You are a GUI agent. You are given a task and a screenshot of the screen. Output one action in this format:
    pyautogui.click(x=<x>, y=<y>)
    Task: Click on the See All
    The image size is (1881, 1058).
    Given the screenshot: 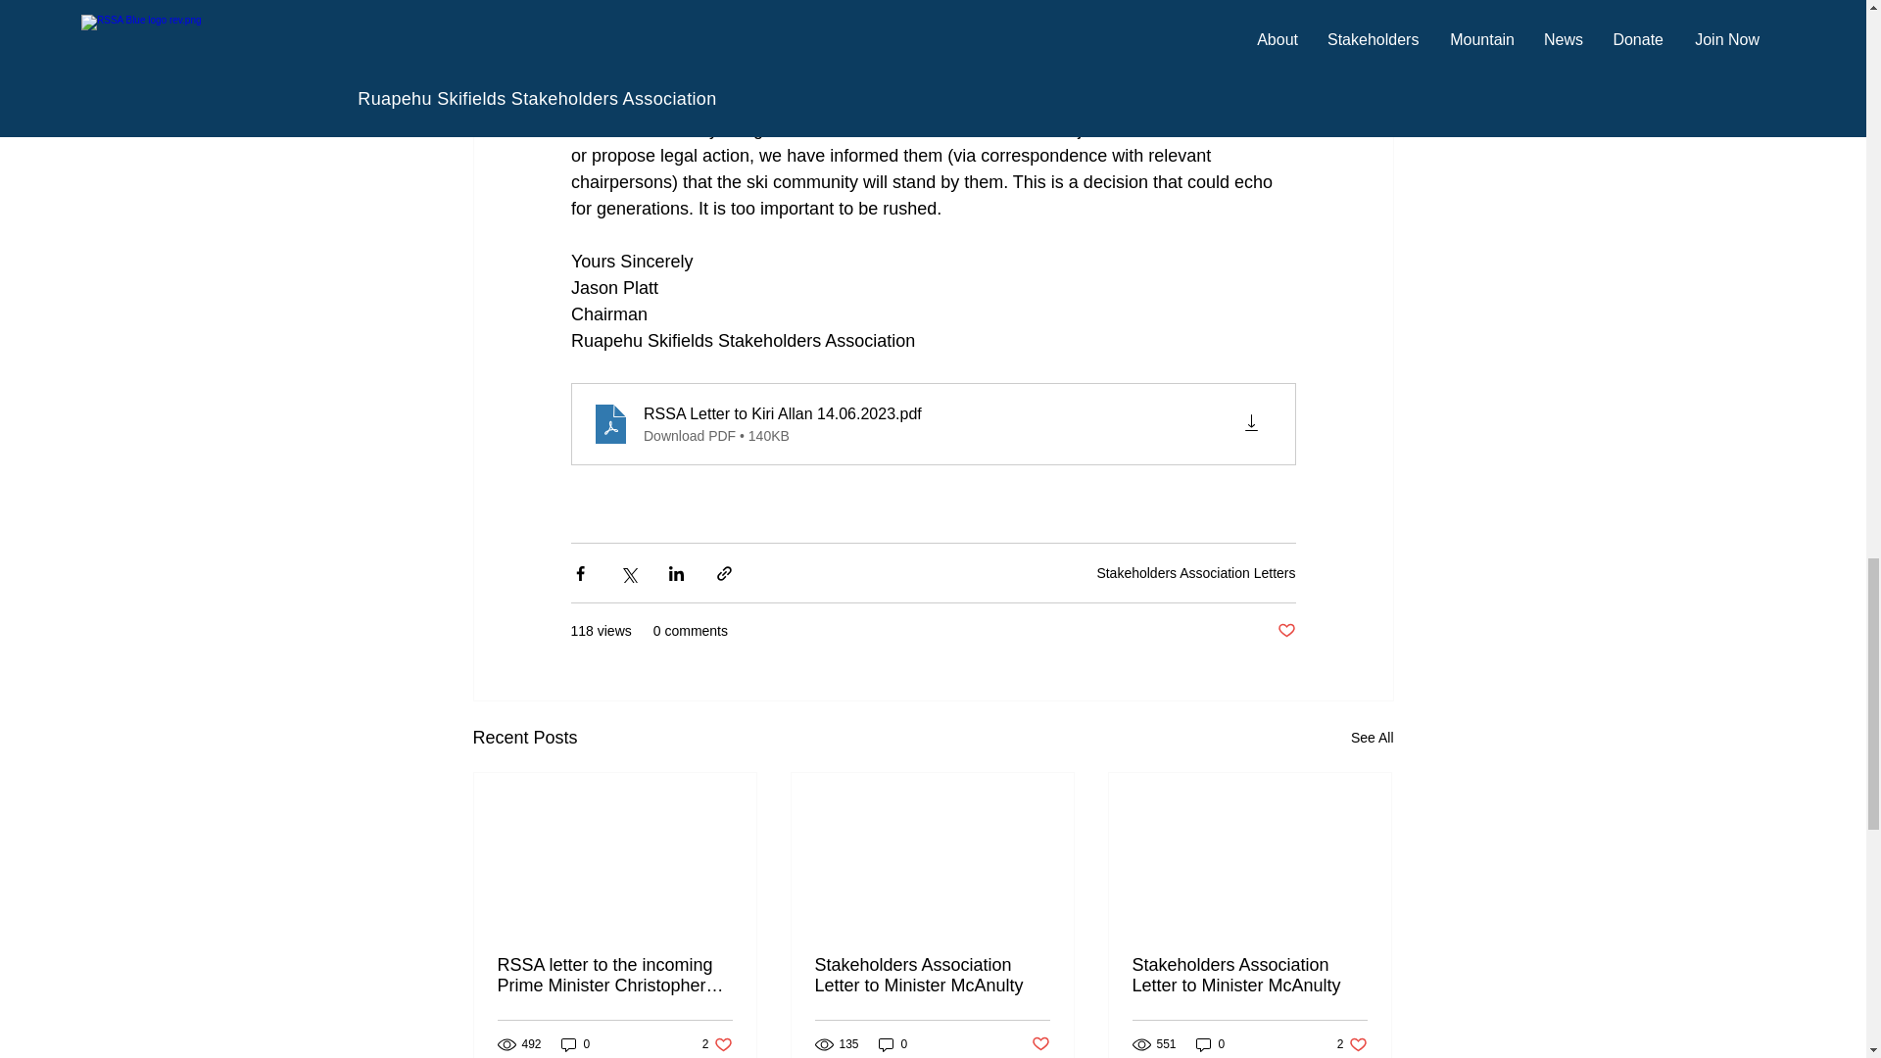 What is the action you would take?
    pyautogui.click(x=1372, y=737)
    